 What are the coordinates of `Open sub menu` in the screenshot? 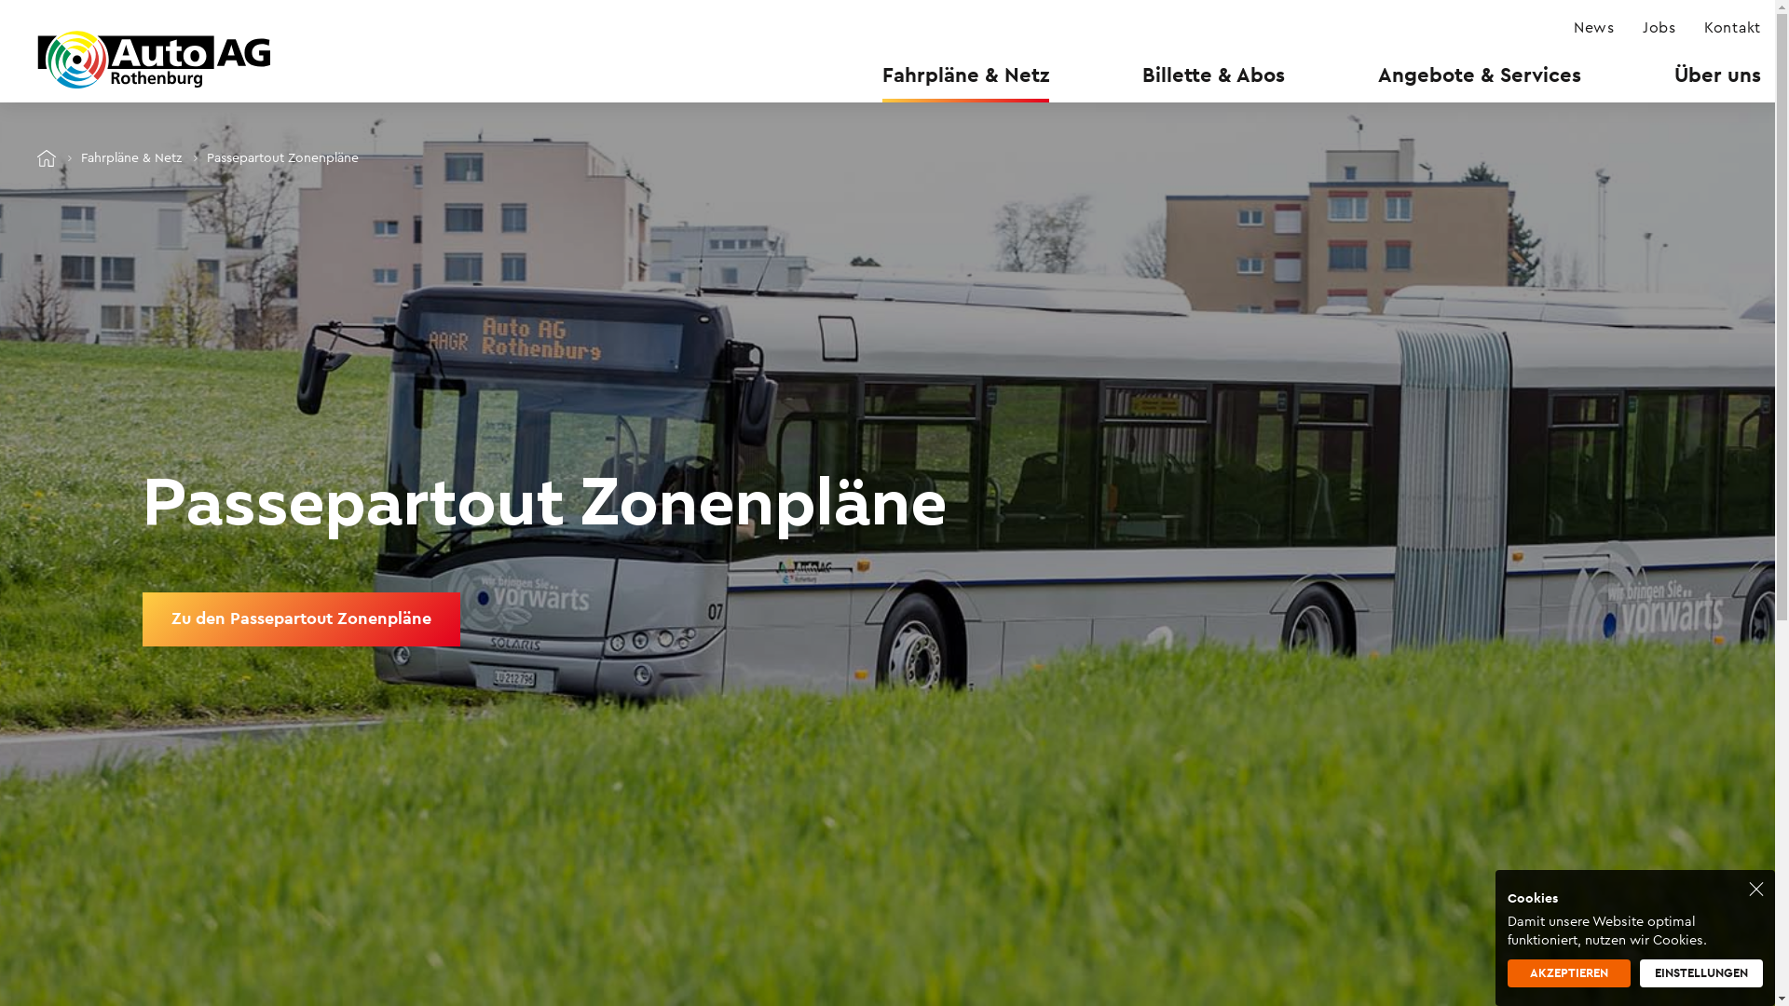 It's located at (14, 14).